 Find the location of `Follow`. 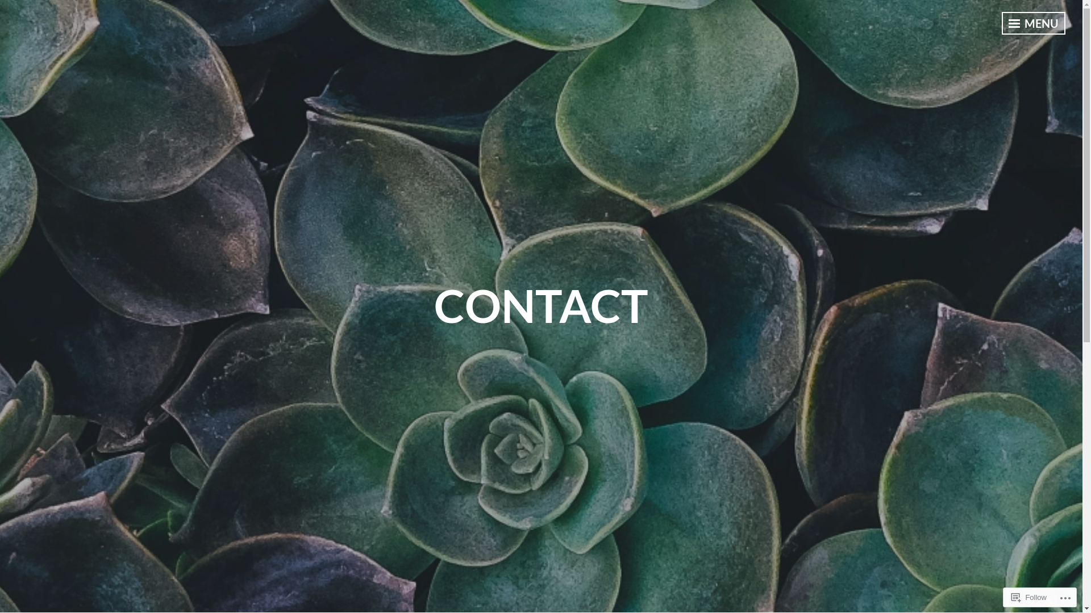

Follow is located at coordinates (1029, 597).